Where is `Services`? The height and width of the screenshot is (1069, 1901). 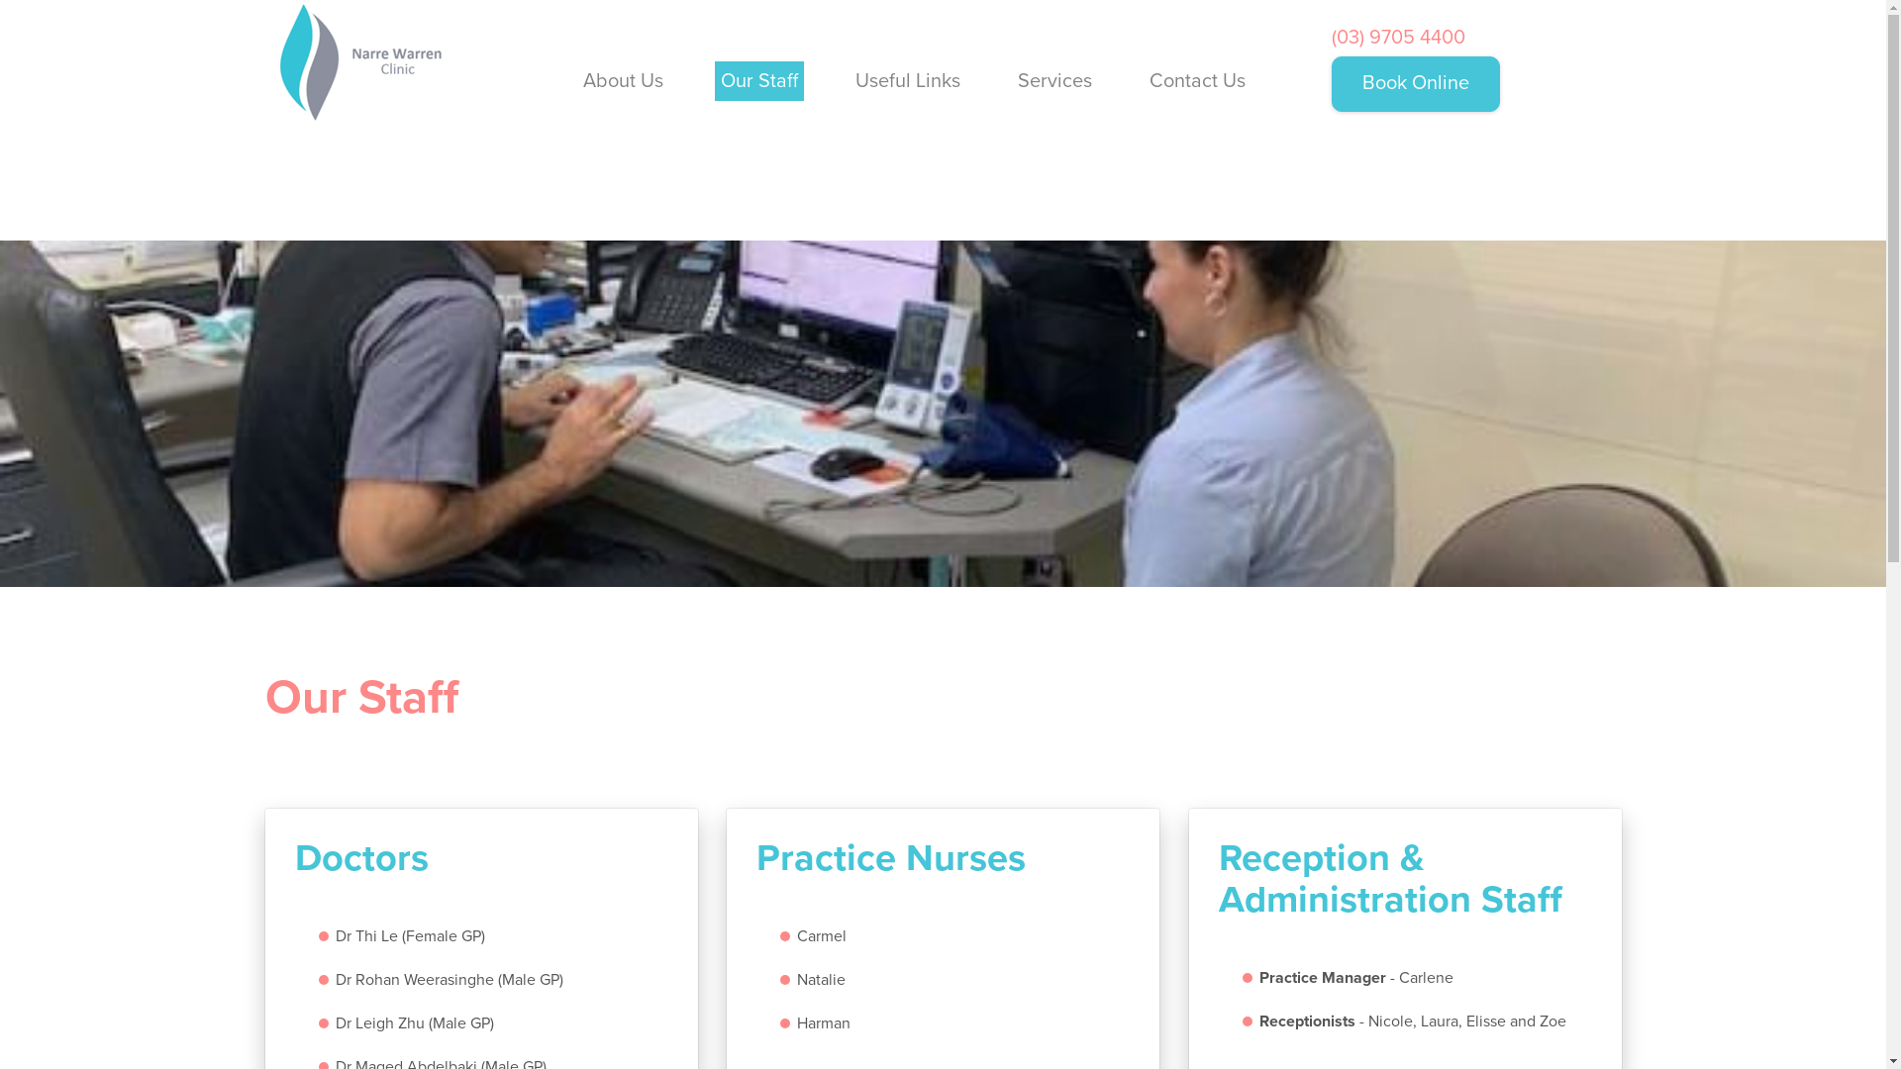
Services is located at coordinates (1055, 81).